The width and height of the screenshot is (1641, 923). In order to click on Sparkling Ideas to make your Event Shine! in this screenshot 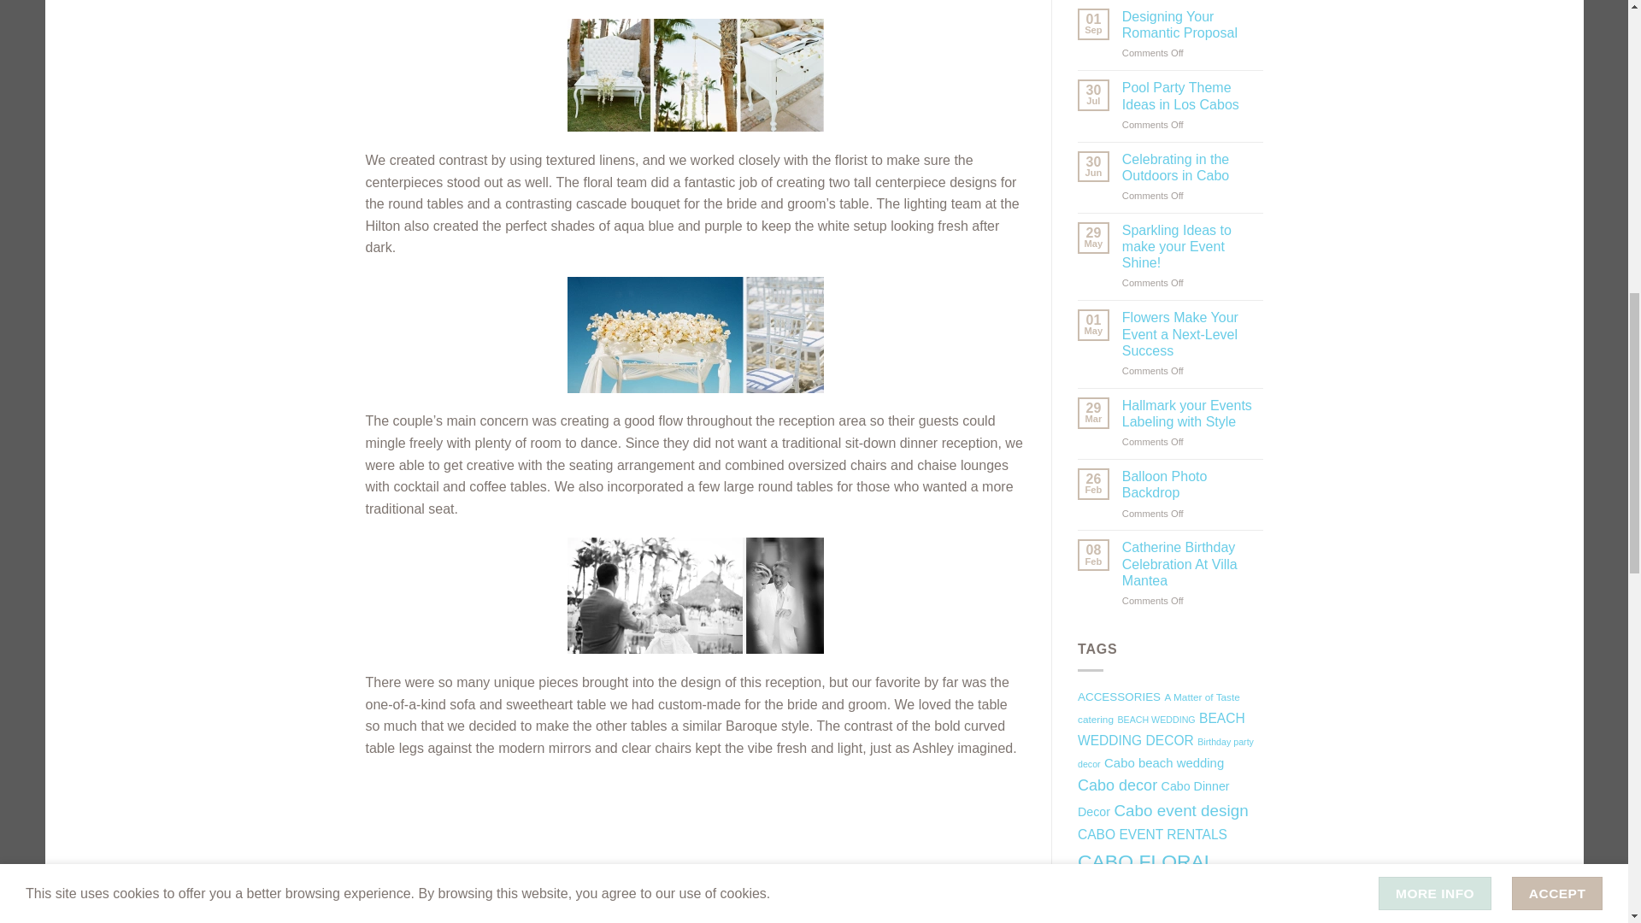, I will do `click(1193, 246)`.